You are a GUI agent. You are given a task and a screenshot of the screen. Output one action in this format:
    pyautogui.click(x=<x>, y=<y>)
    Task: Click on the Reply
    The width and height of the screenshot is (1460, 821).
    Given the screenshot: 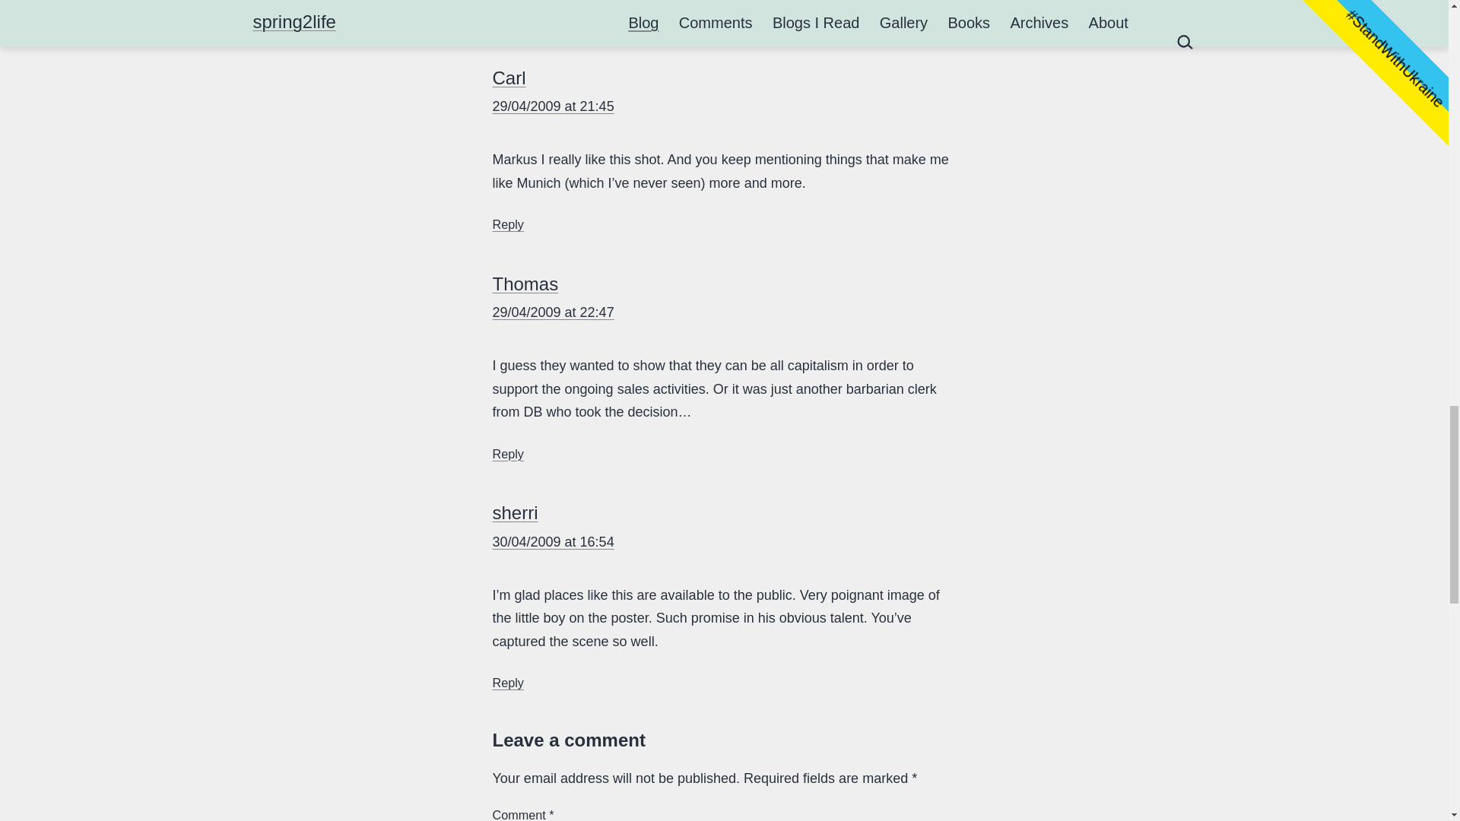 What is the action you would take?
    pyautogui.click(x=508, y=453)
    